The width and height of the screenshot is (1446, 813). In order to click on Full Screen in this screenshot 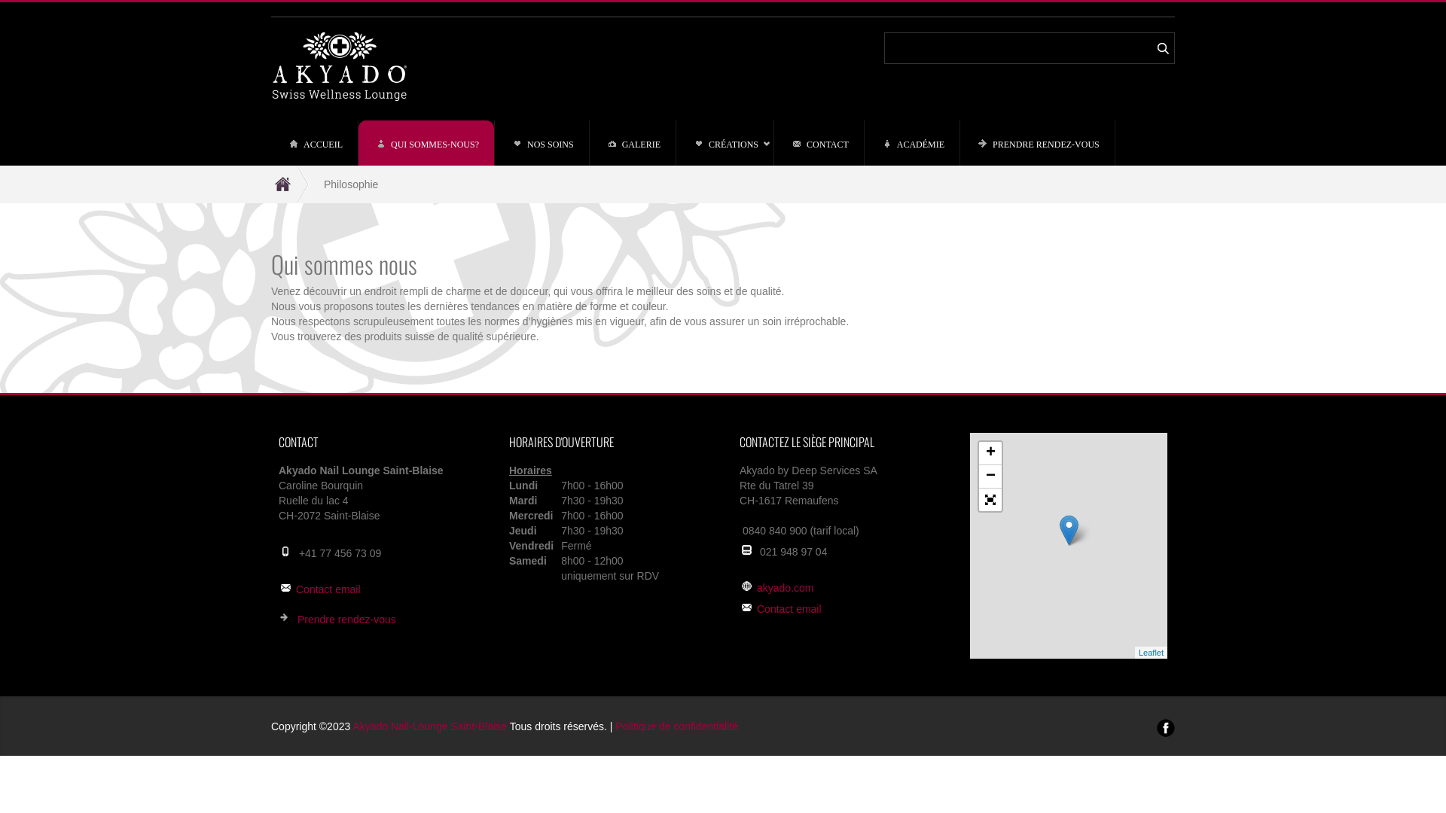, I will do `click(990, 500)`.